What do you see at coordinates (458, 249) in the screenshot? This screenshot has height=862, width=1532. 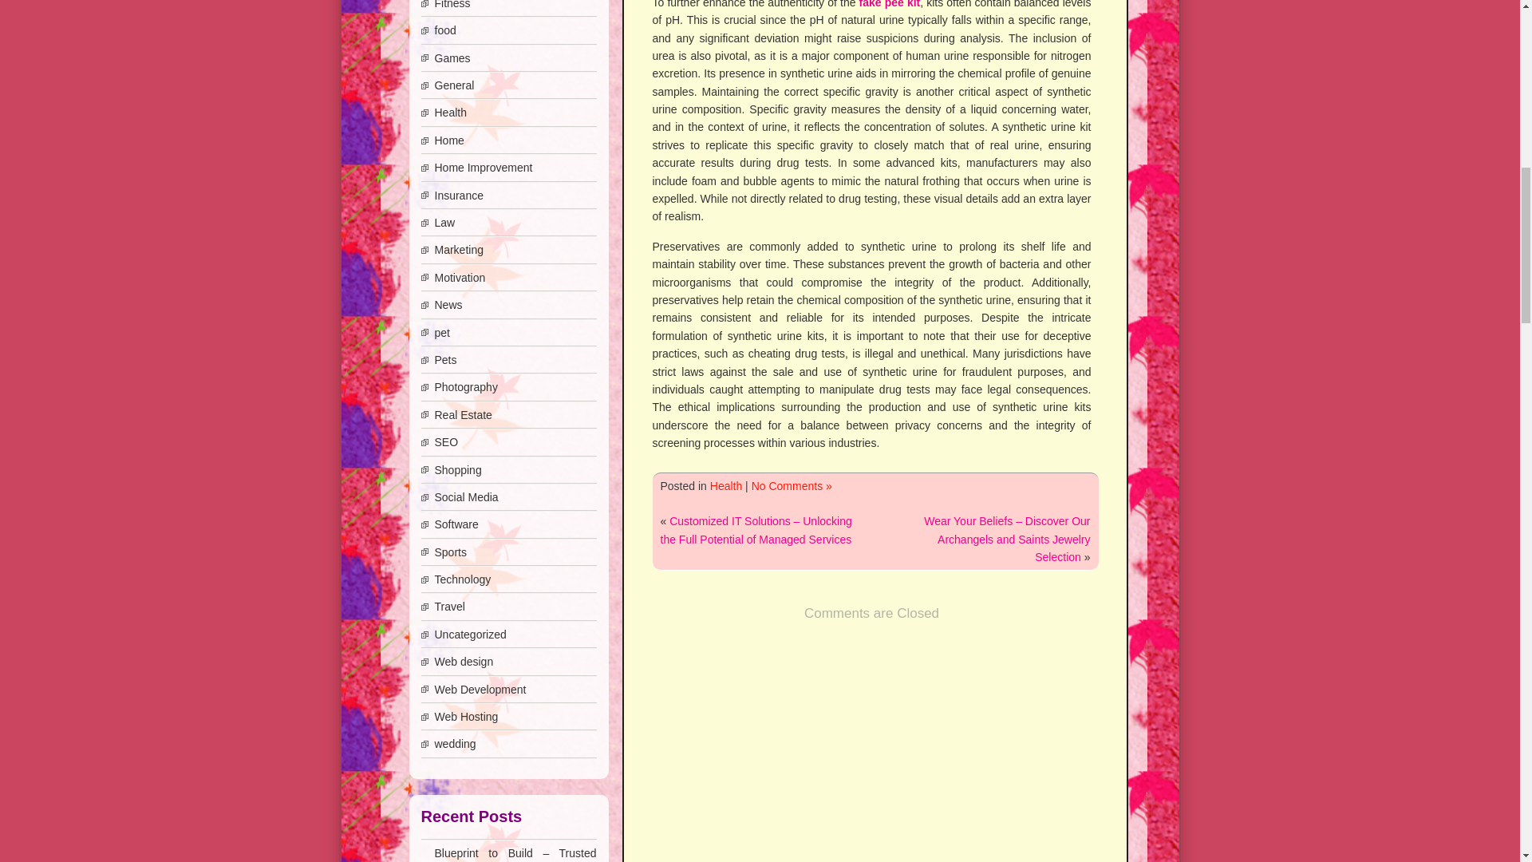 I see `Marketing` at bounding box center [458, 249].